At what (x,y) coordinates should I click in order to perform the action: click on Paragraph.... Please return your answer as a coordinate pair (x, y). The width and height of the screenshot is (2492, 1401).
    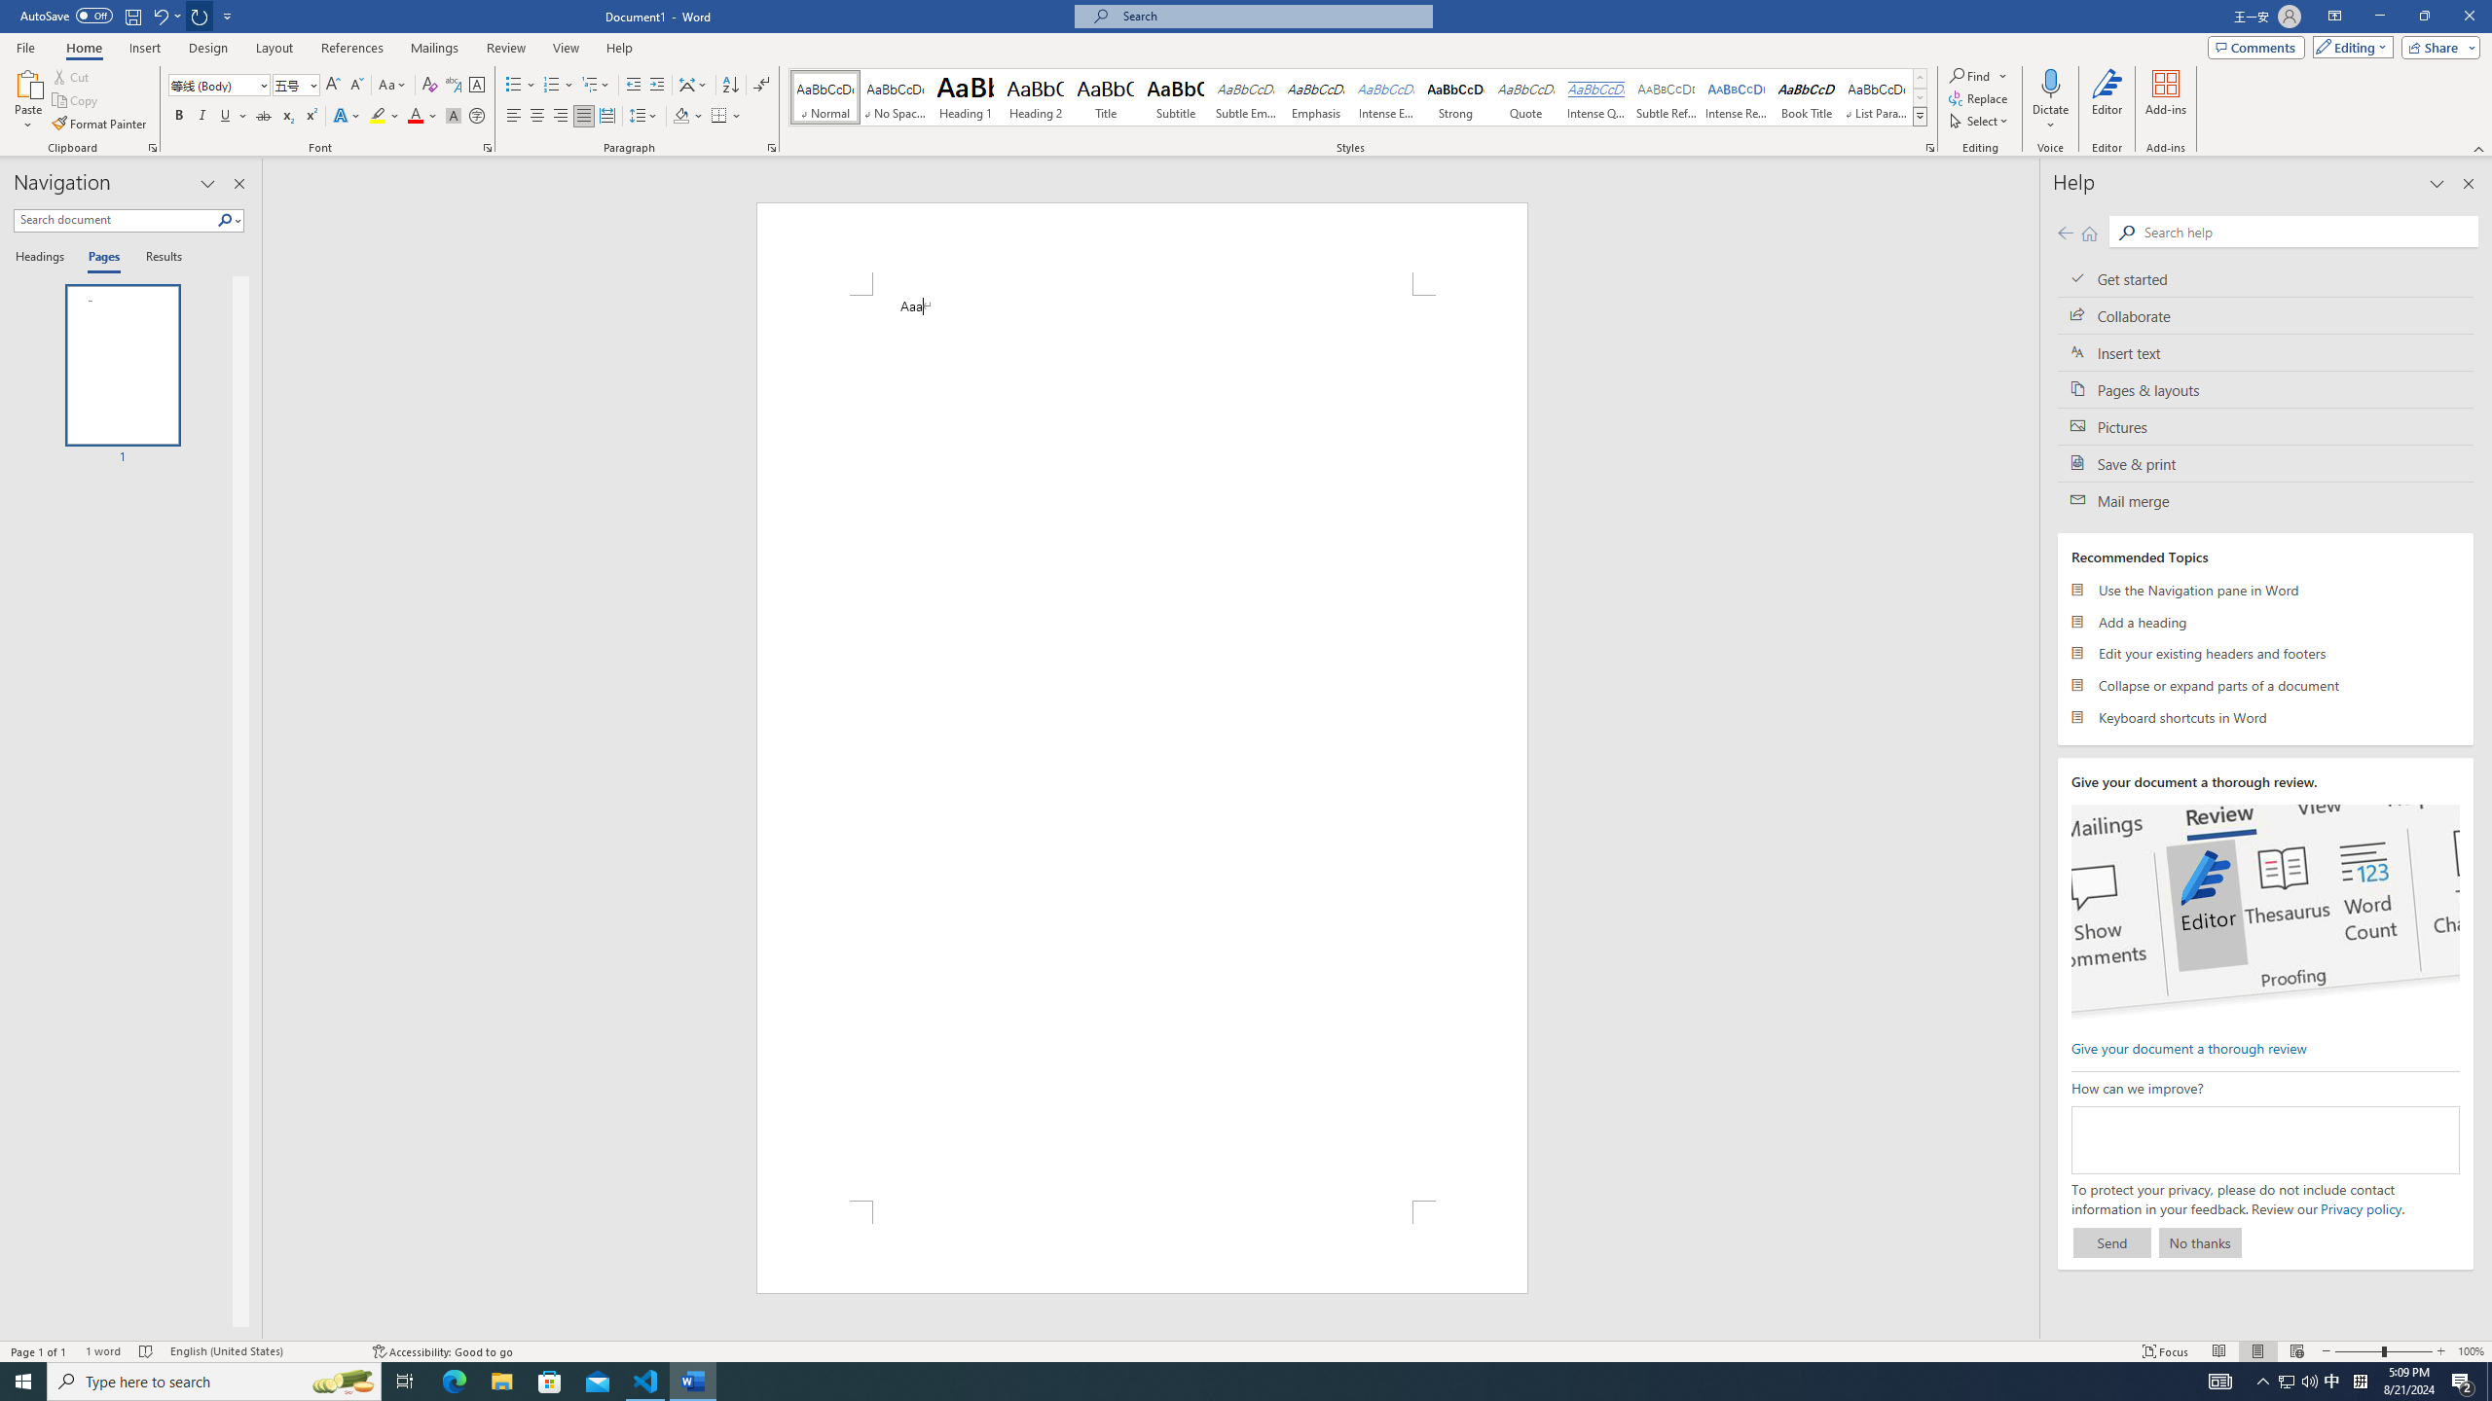
    Looking at the image, I should click on (772, 148).